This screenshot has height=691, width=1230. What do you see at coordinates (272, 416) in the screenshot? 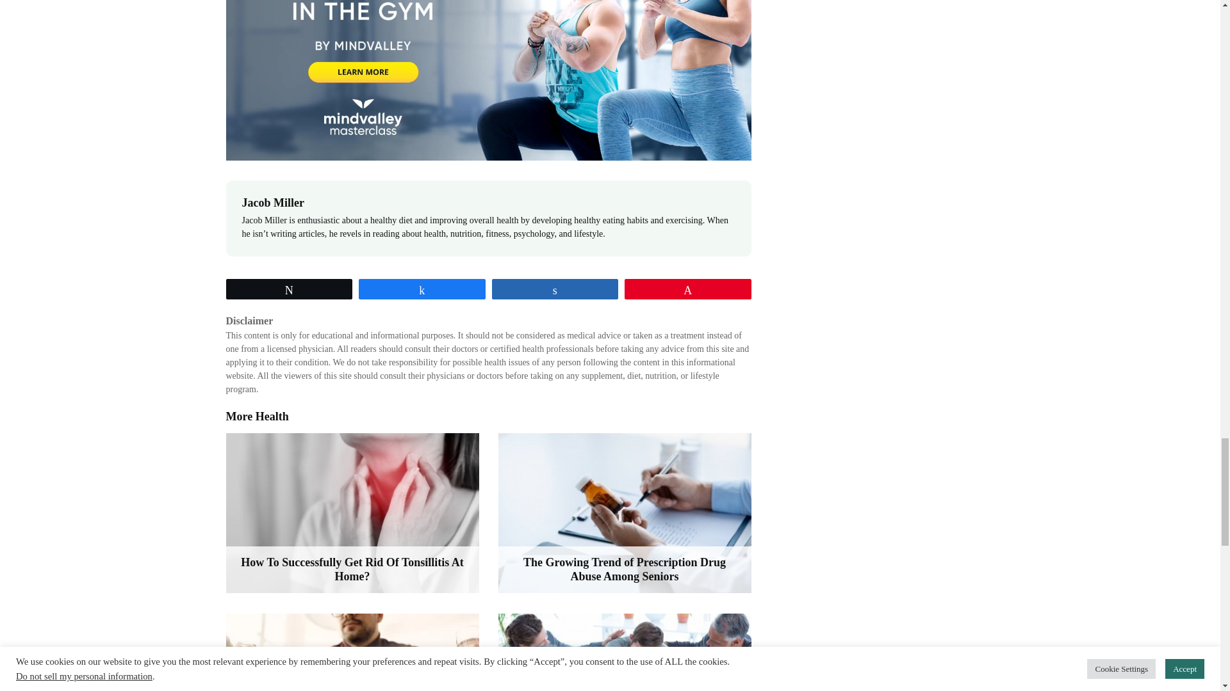
I see `Health` at bounding box center [272, 416].